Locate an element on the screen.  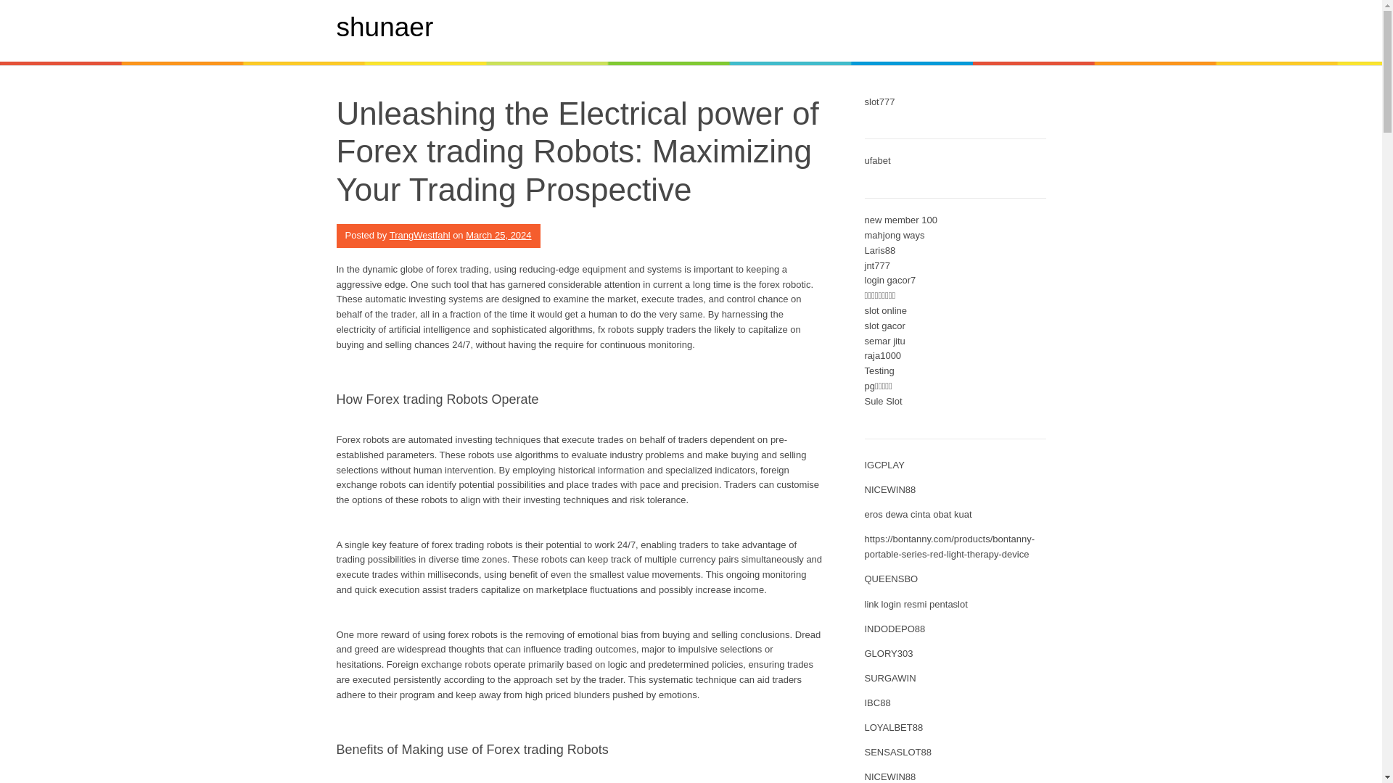
SURGAWIN is located at coordinates (891, 677).